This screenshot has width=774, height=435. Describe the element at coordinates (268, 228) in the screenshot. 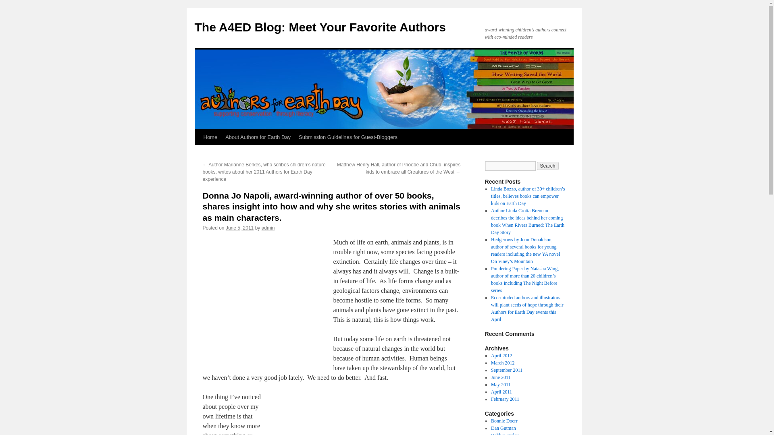

I see `admin` at that location.